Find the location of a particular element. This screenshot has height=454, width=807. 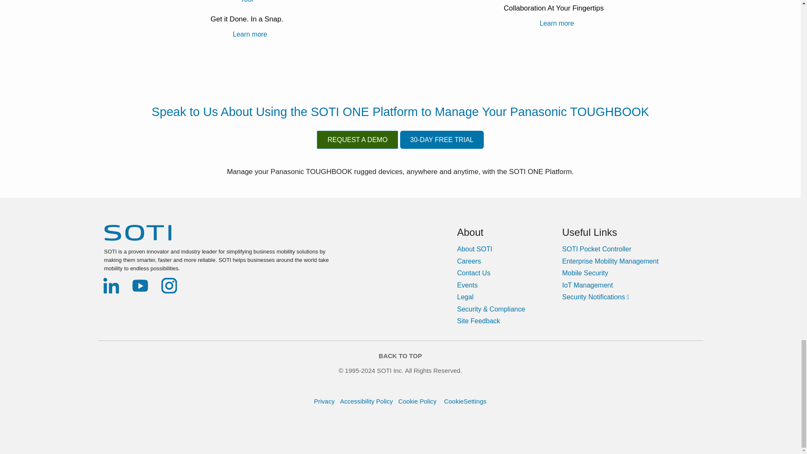

SOTI Inc. Logo is located at coordinates (137, 232).